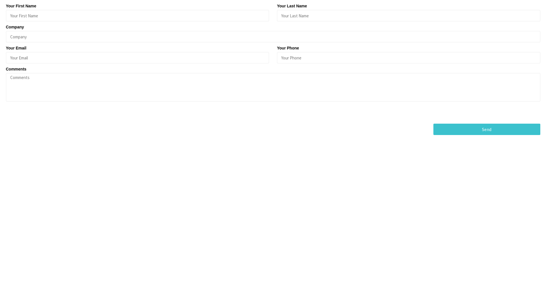 Image resolution: width=546 pixels, height=307 pixels. Describe the element at coordinates (487, 129) in the screenshot. I see `Send` at that location.